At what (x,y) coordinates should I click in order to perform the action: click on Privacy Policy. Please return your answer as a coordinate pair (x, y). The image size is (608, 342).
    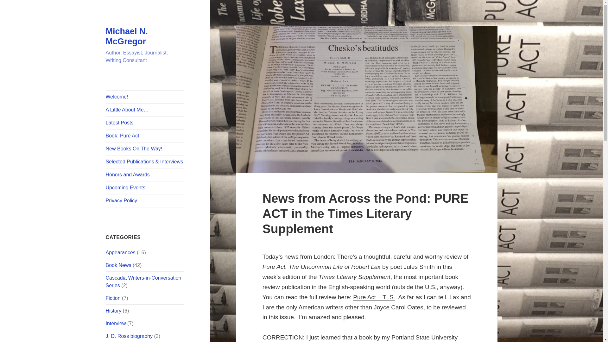
    Looking at the image, I should click on (145, 201).